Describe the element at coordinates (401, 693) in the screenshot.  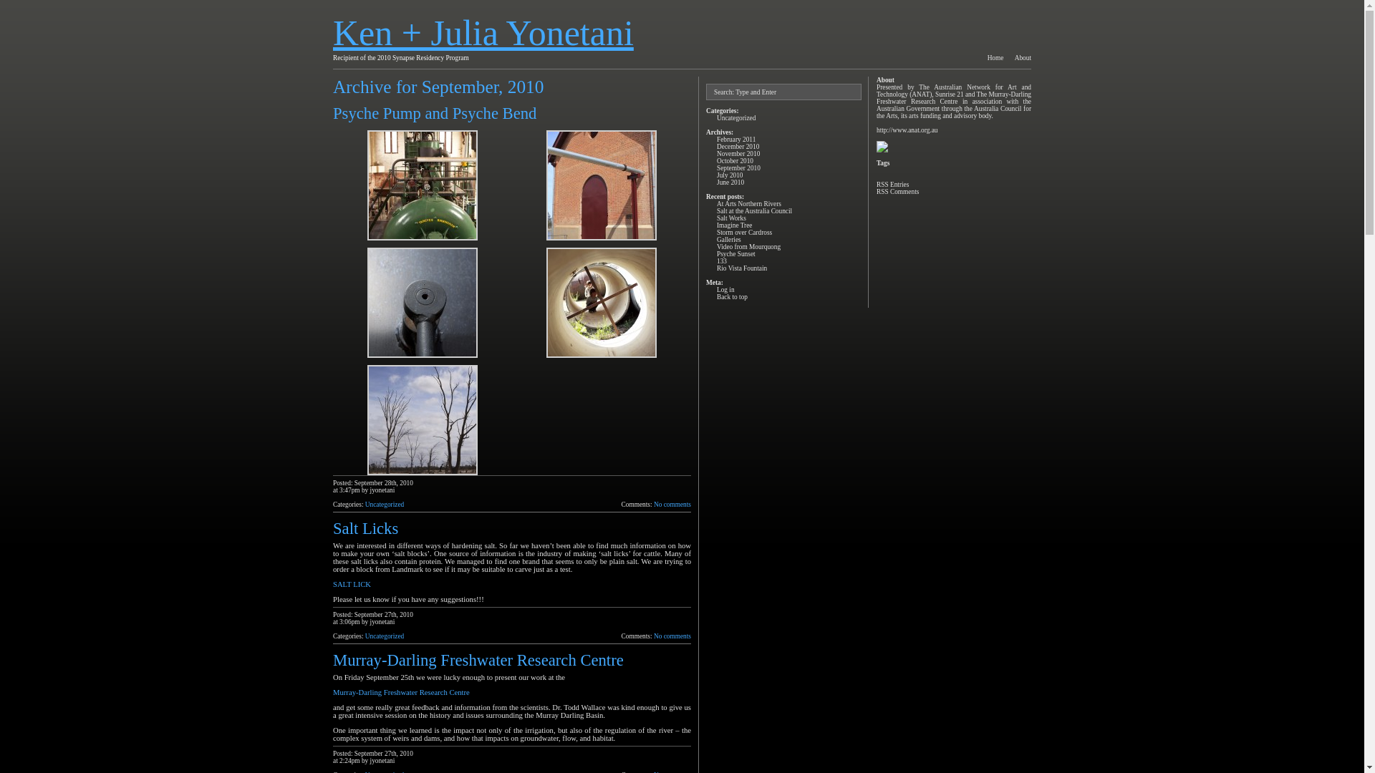
I see `Murray-Darling Freshwater Research Centre` at that location.